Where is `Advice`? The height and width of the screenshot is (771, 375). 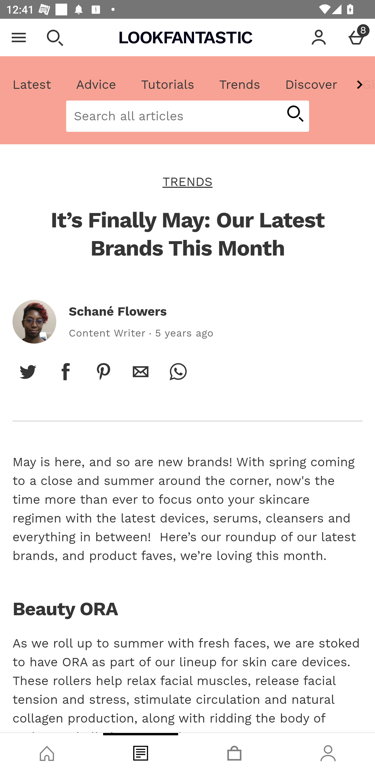 Advice is located at coordinates (96, 85).